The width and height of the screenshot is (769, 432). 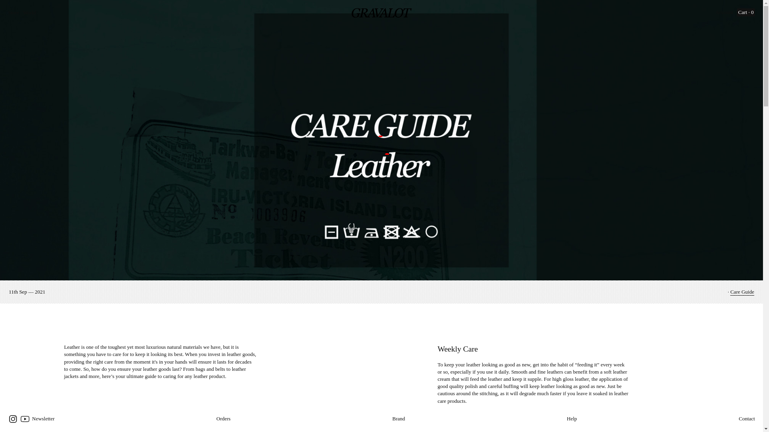 What do you see at coordinates (29, 13) in the screenshot?
I see `World` at bounding box center [29, 13].